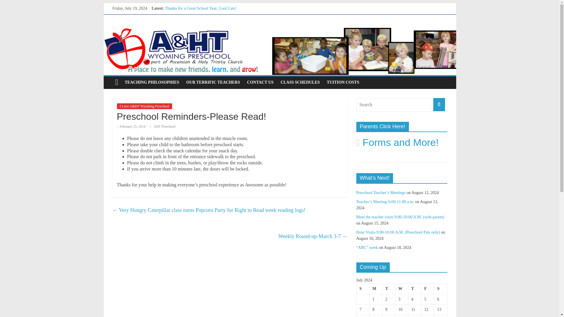 This screenshot has width=564, height=317. Describe the element at coordinates (164, 127) in the screenshot. I see `AHT Preschool` at that location.